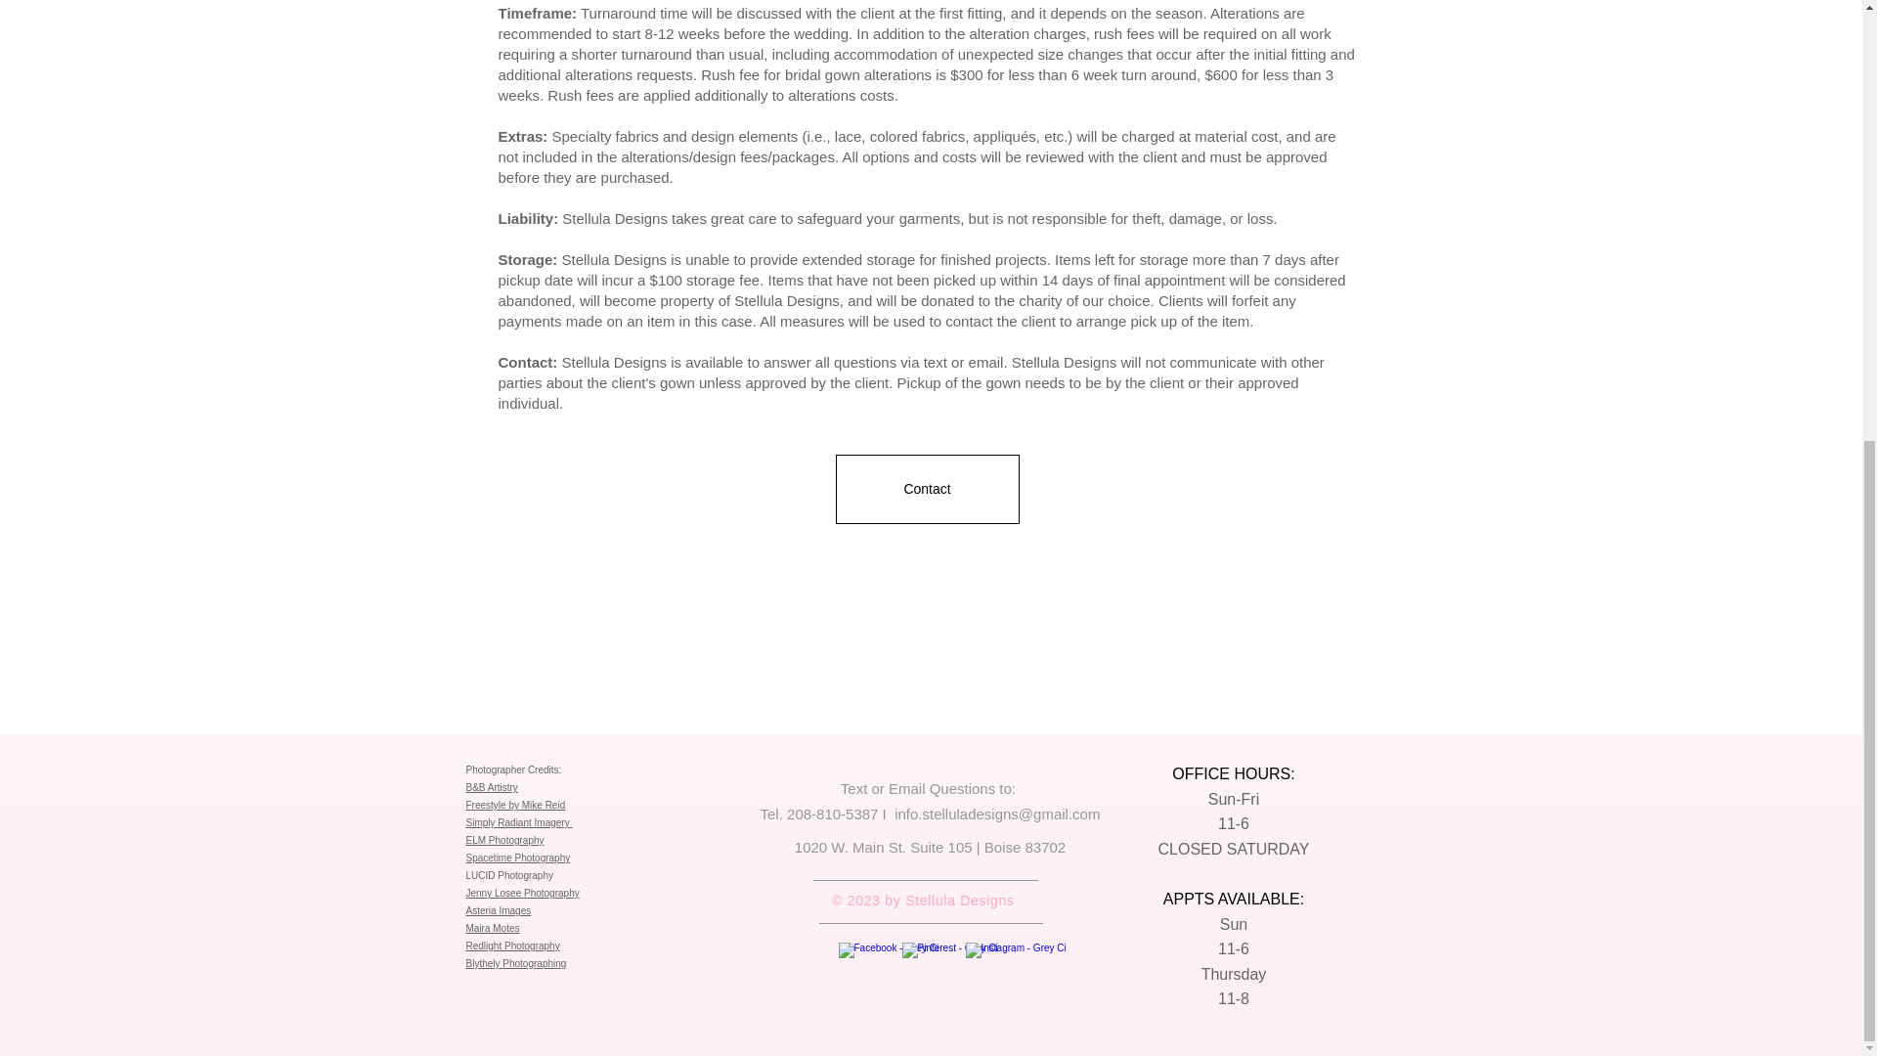 The width and height of the screenshot is (1877, 1056). I want to click on Freestyle by Mike Reid, so click(514, 805).